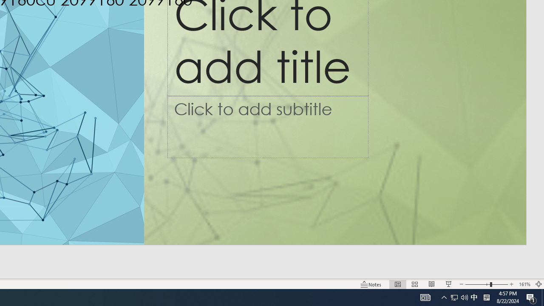 This screenshot has height=306, width=544. I want to click on Zoom 161%, so click(524, 284).